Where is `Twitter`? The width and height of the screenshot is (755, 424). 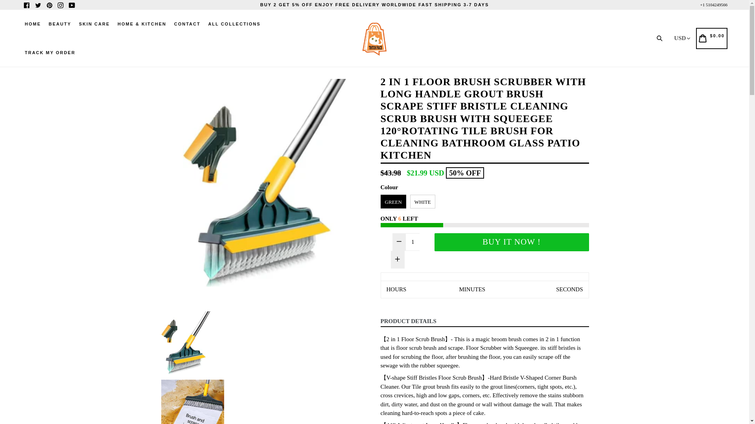
Twitter is located at coordinates (38, 5).